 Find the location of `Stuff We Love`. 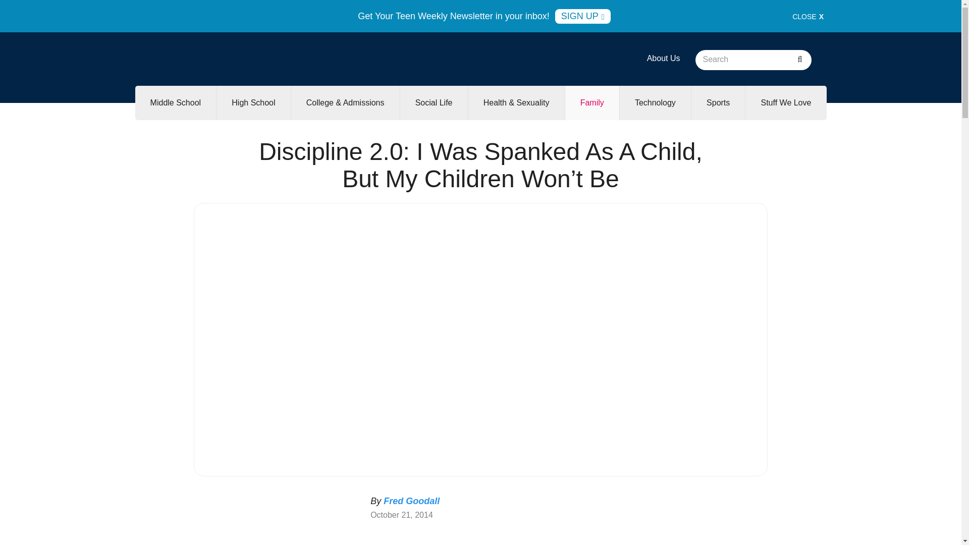

Stuff We Love is located at coordinates (785, 102).